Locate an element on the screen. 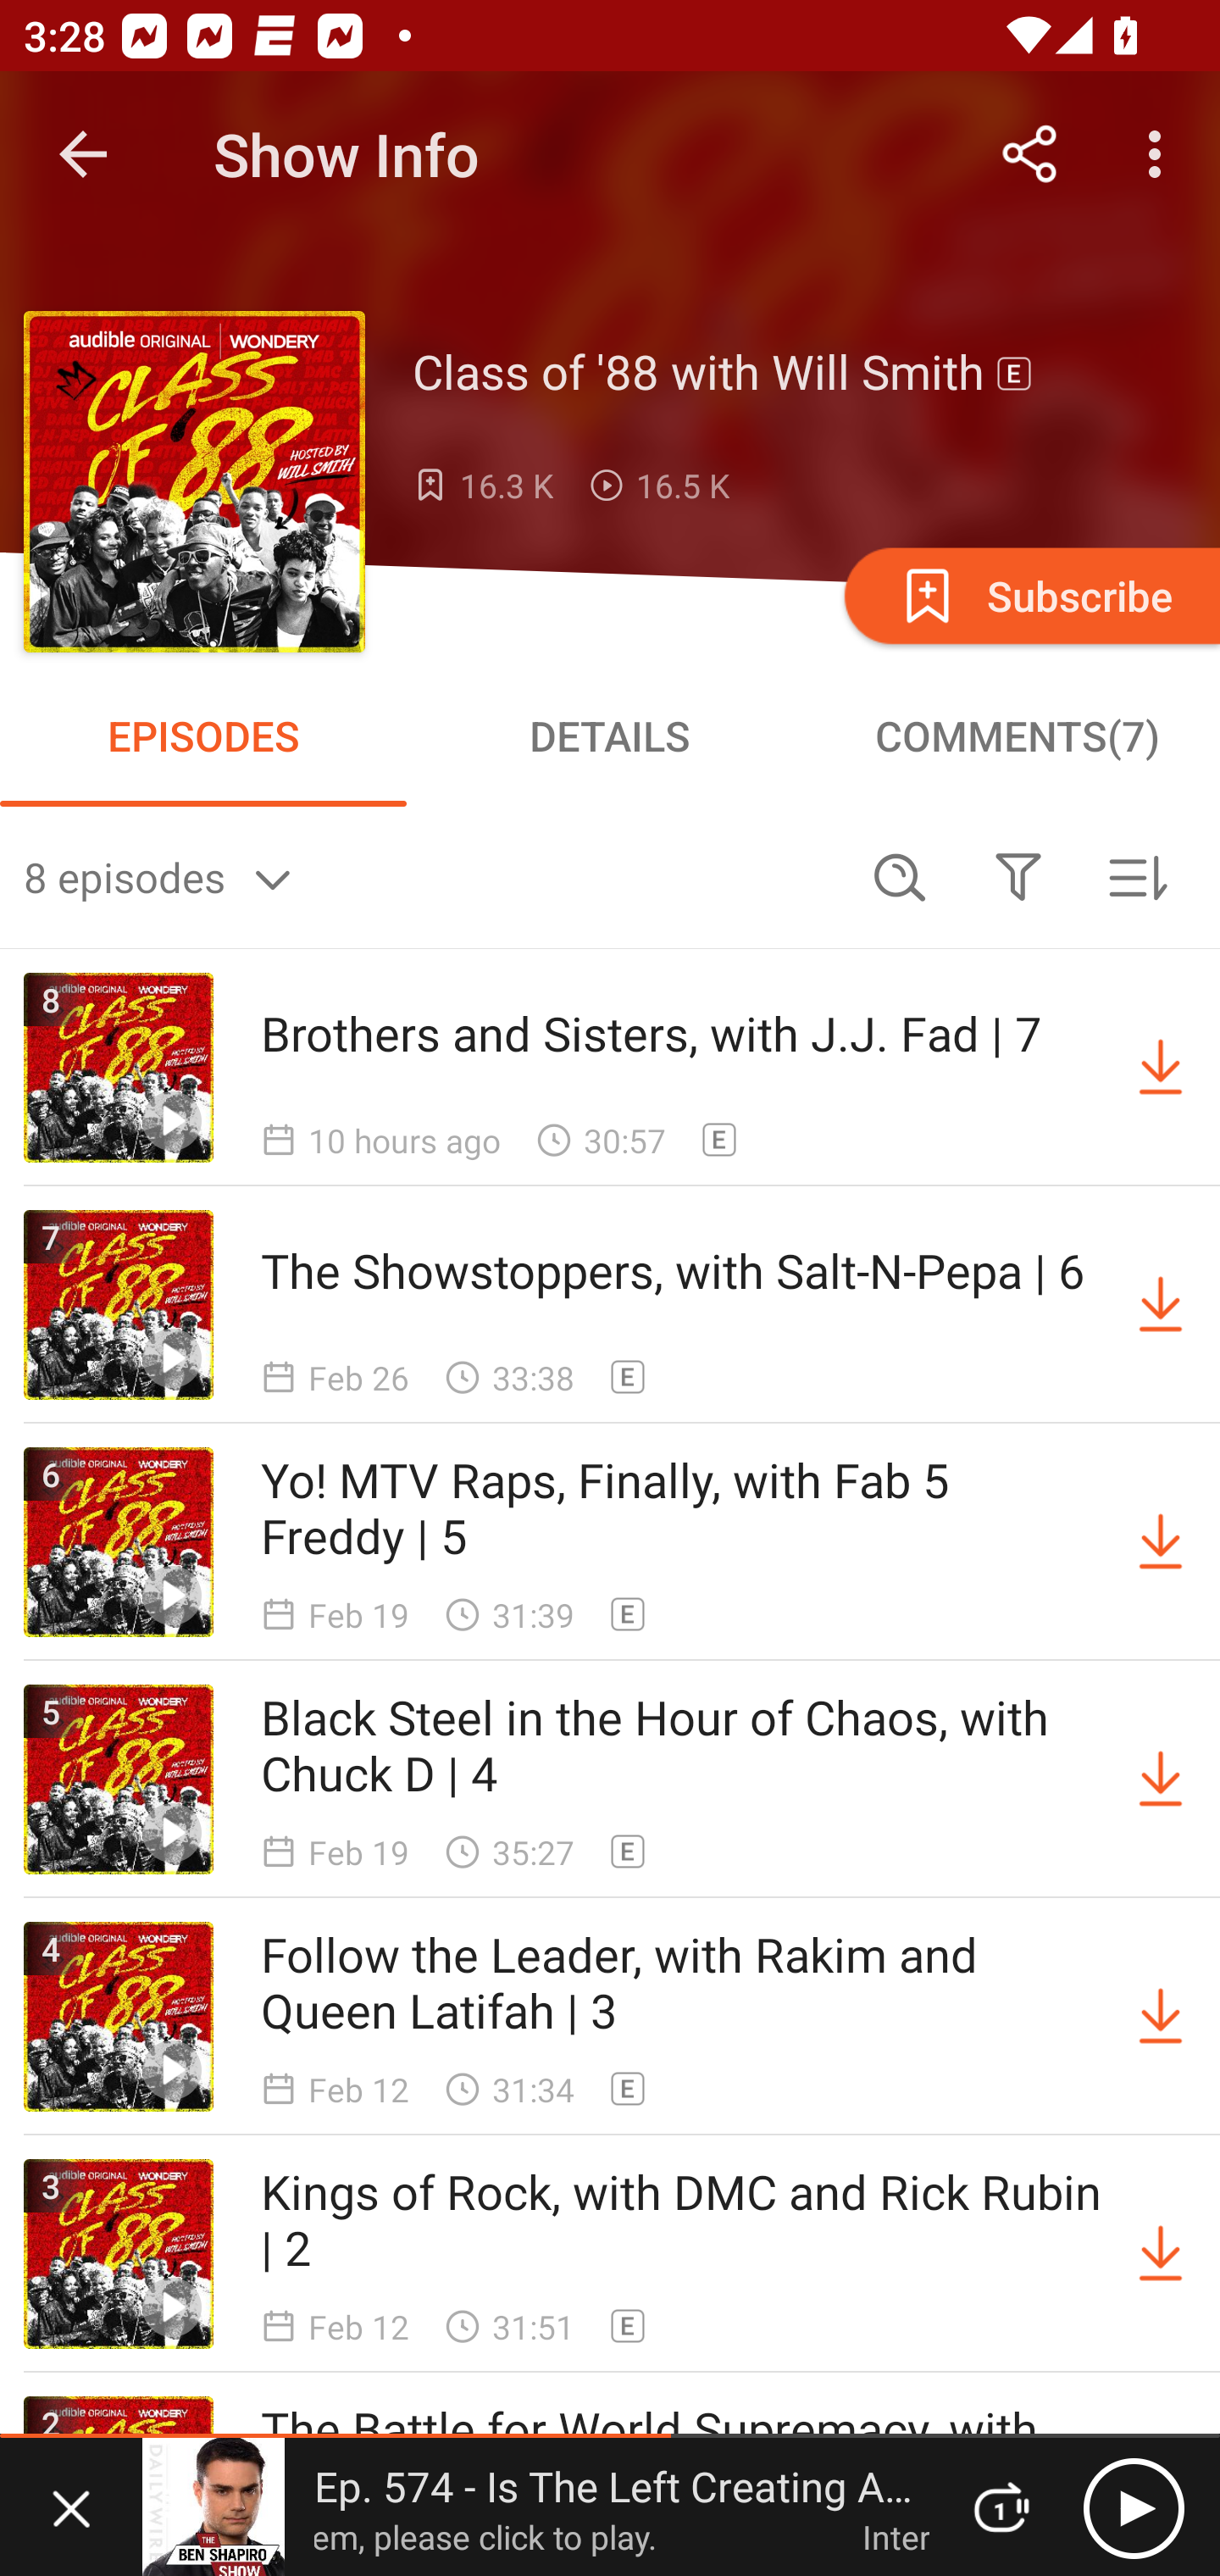 The width and height of the screenshot is (1220, 2576).  Sorted by newest first is located at coordinates (1137, 876).